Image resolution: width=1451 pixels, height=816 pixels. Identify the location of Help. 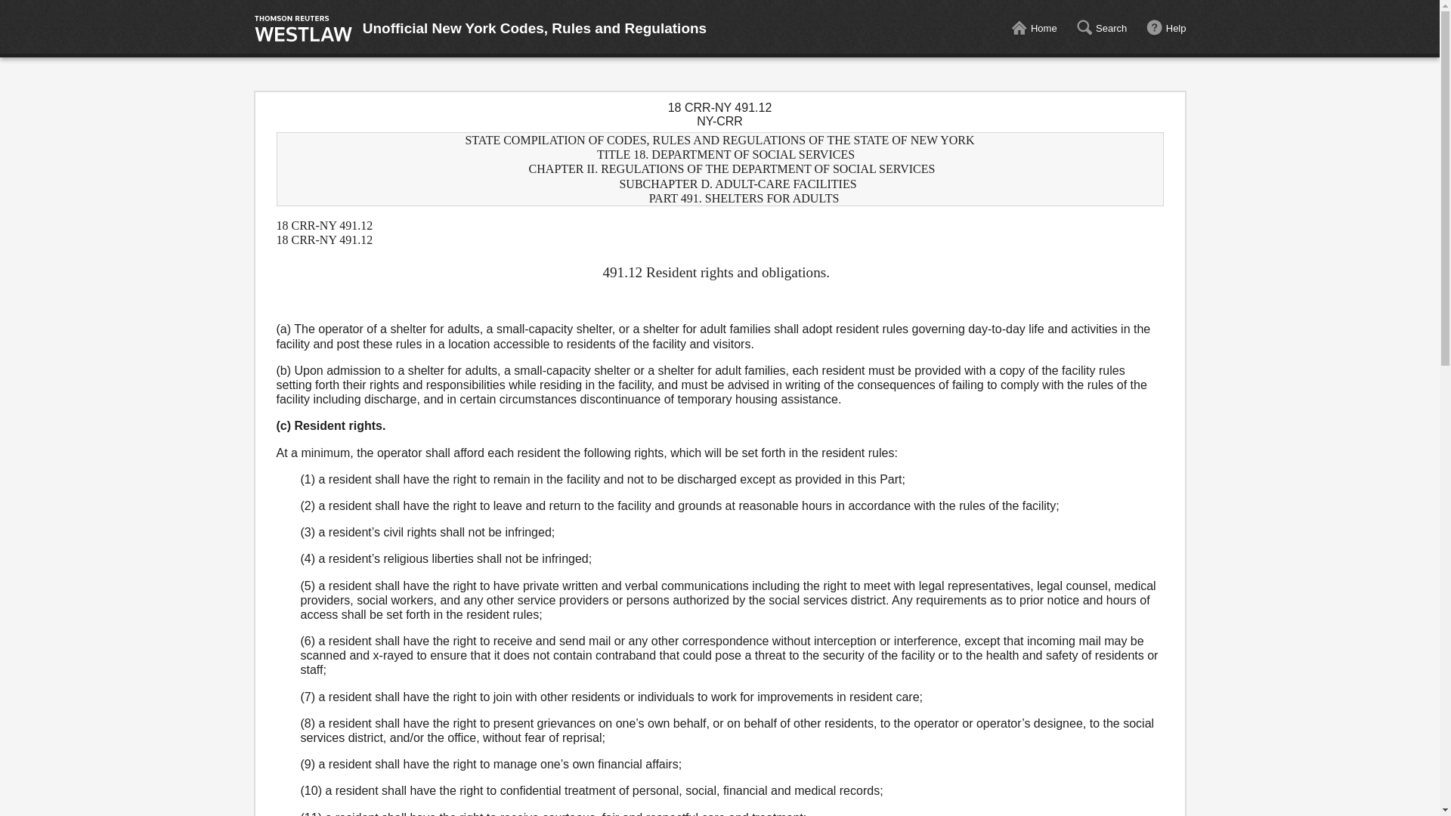
(1166, 29).